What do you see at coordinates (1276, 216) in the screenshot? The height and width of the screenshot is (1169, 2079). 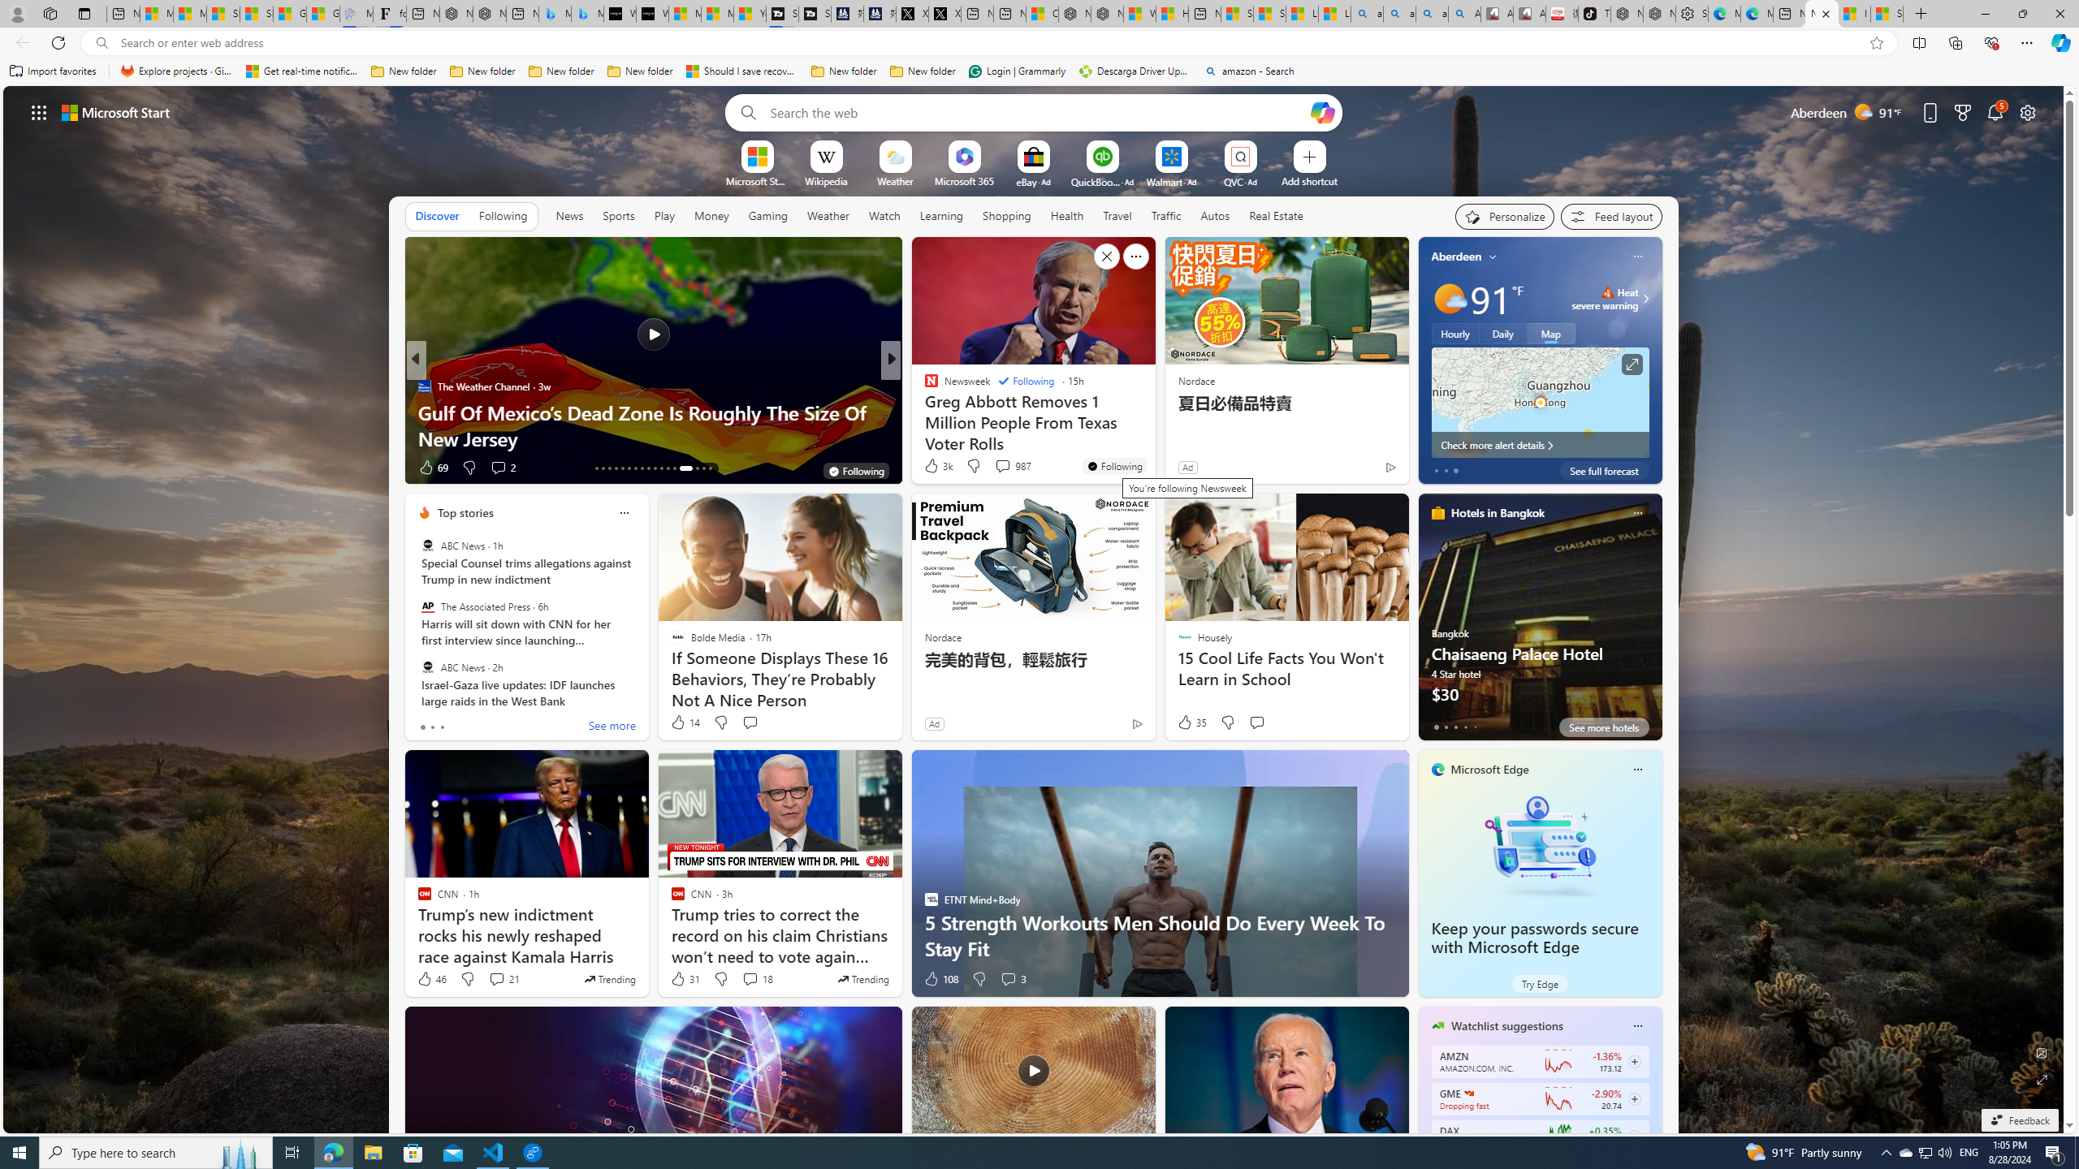 I see `Real Estate` at bounding box center [1276, 216].